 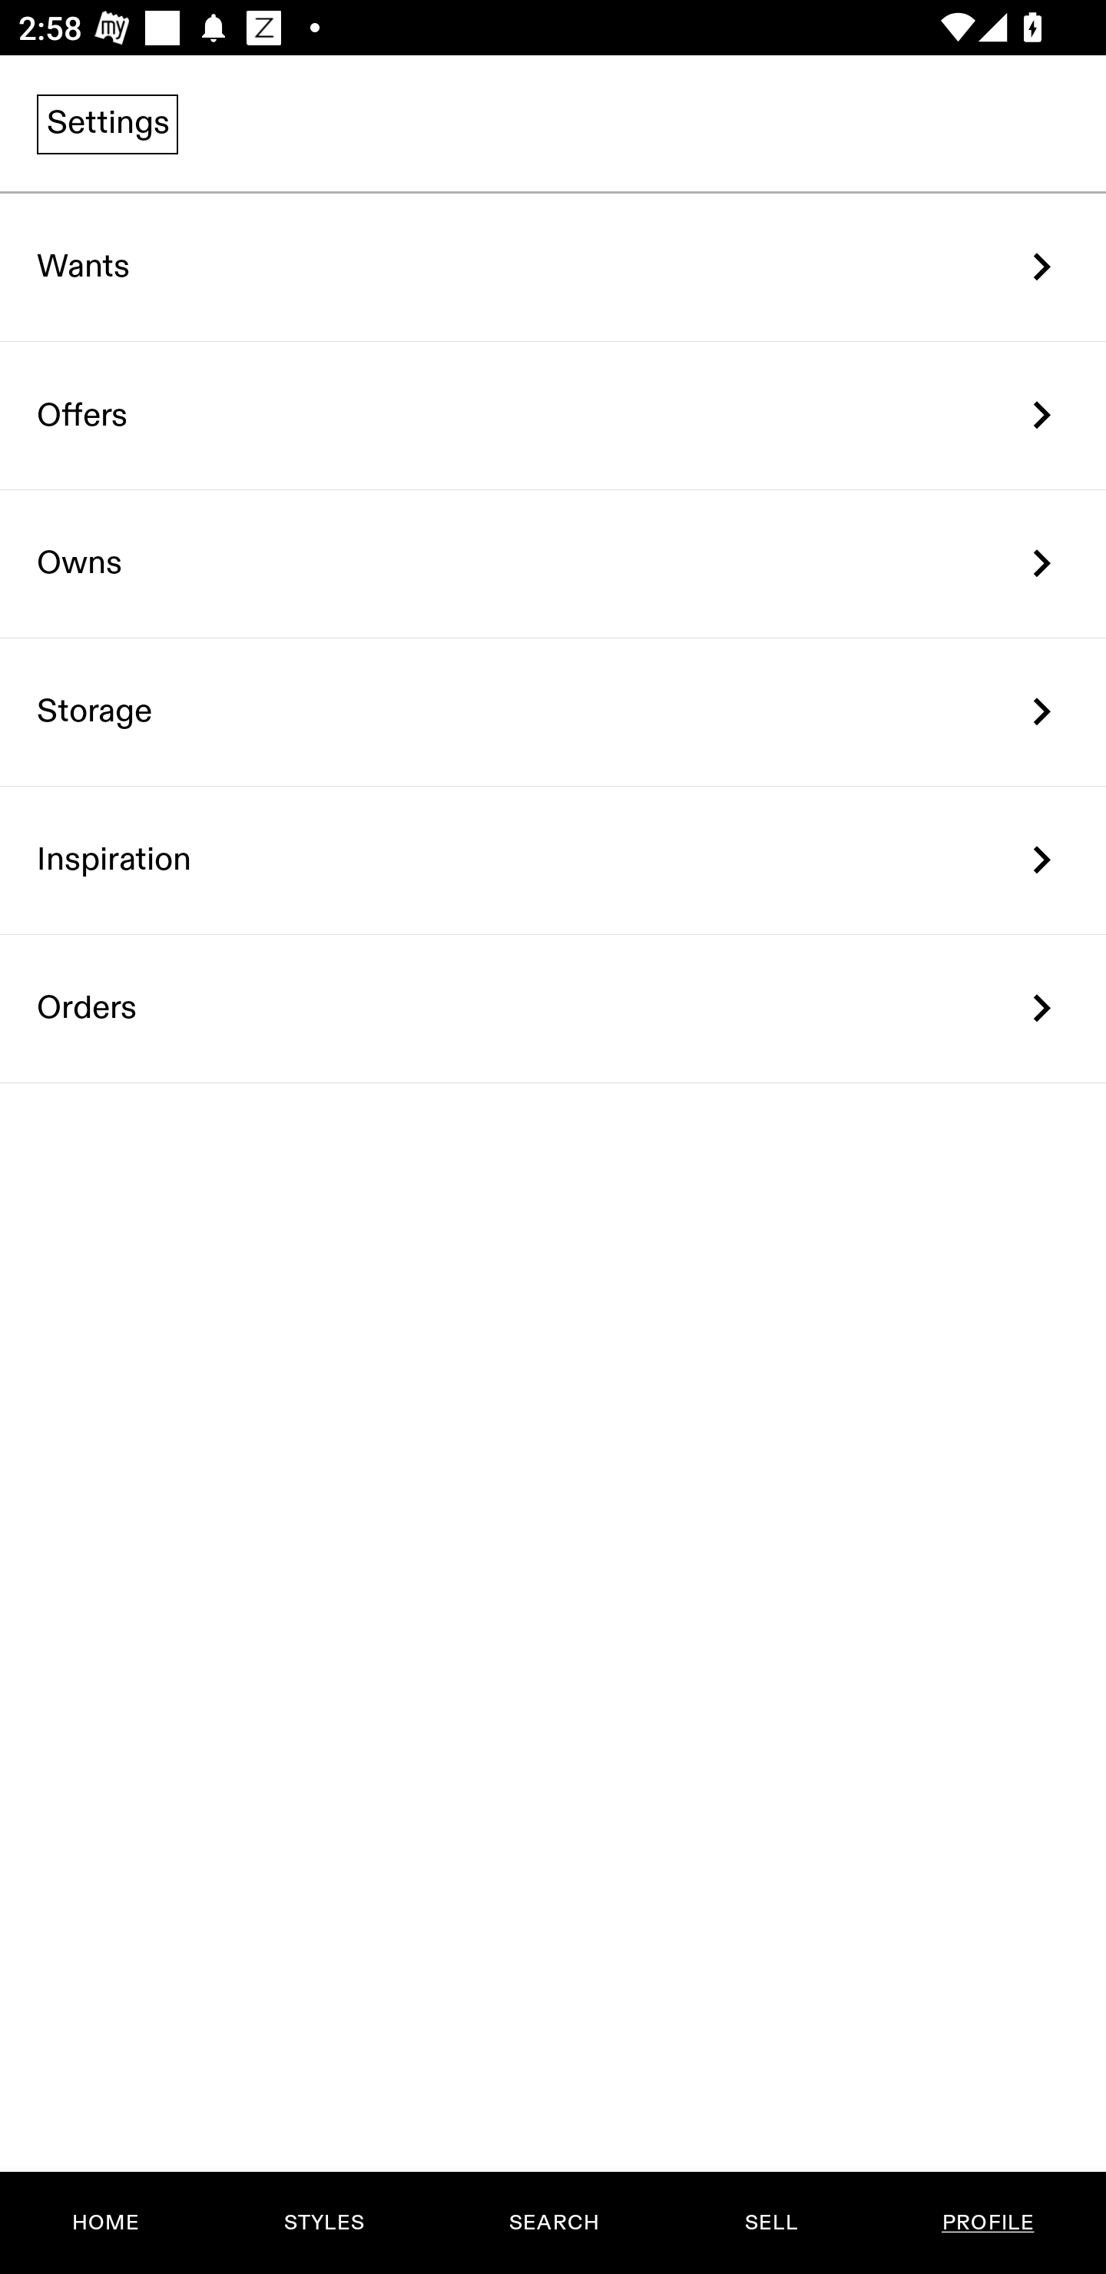 What do you see at coordinates (770, 2223) in the screenshot?
I see `SELL` at bounding box center [770, 2223].